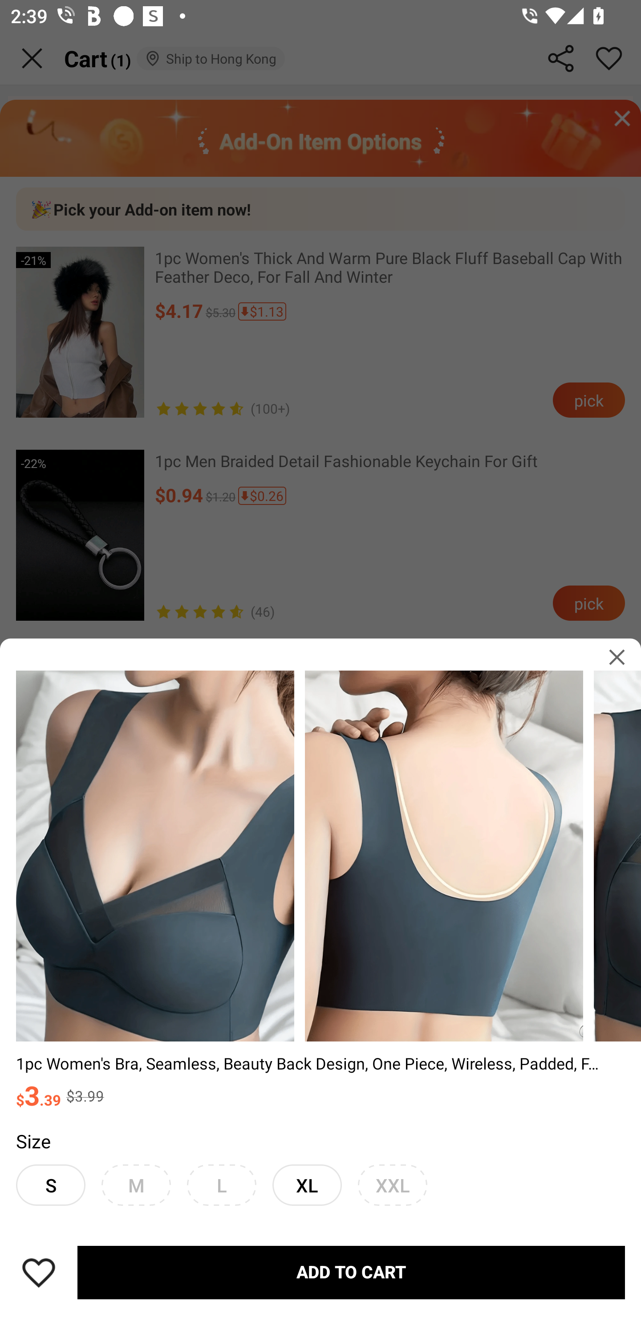 Image resolution: width=641 pixels, height=1318 pixels. Describe the element at coordinates (393, 1184) in the screenshot. I see `XXL` at that location.